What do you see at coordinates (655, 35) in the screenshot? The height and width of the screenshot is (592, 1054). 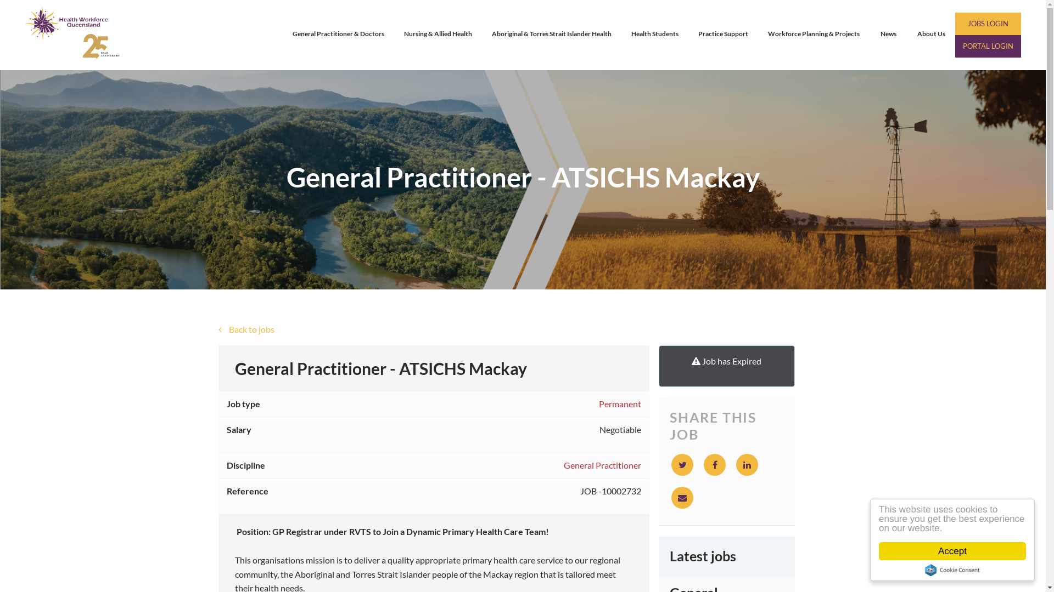 I see `Health Students` at bounding box center [655, 35].